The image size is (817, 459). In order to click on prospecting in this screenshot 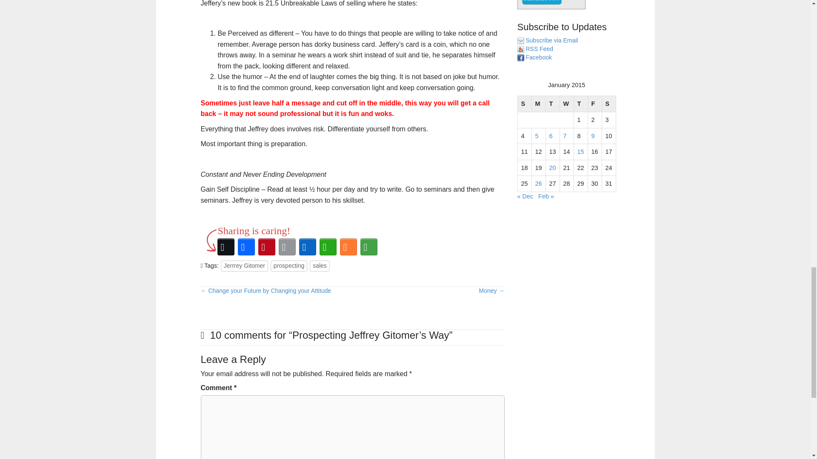, I will do `click(289, 266)`.